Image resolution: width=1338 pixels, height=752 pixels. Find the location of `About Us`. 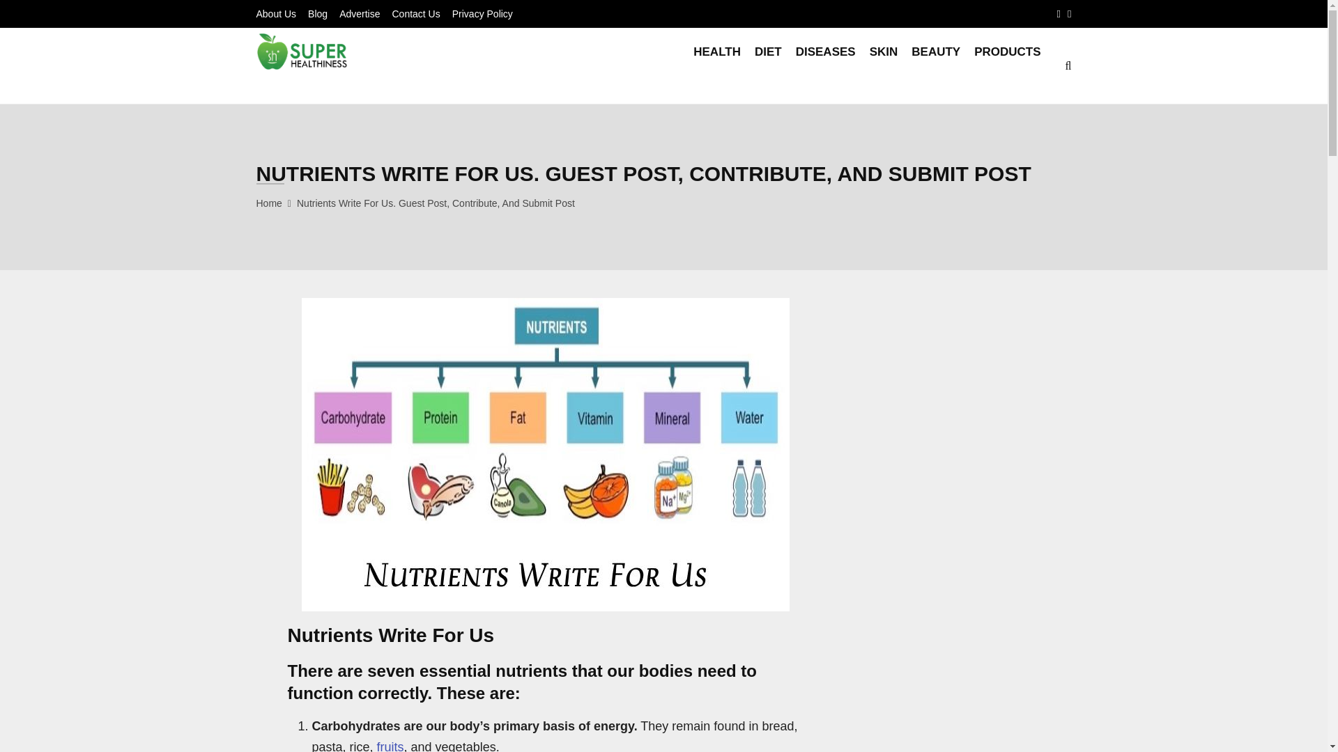

About Us is located at coordinates (277, 14).